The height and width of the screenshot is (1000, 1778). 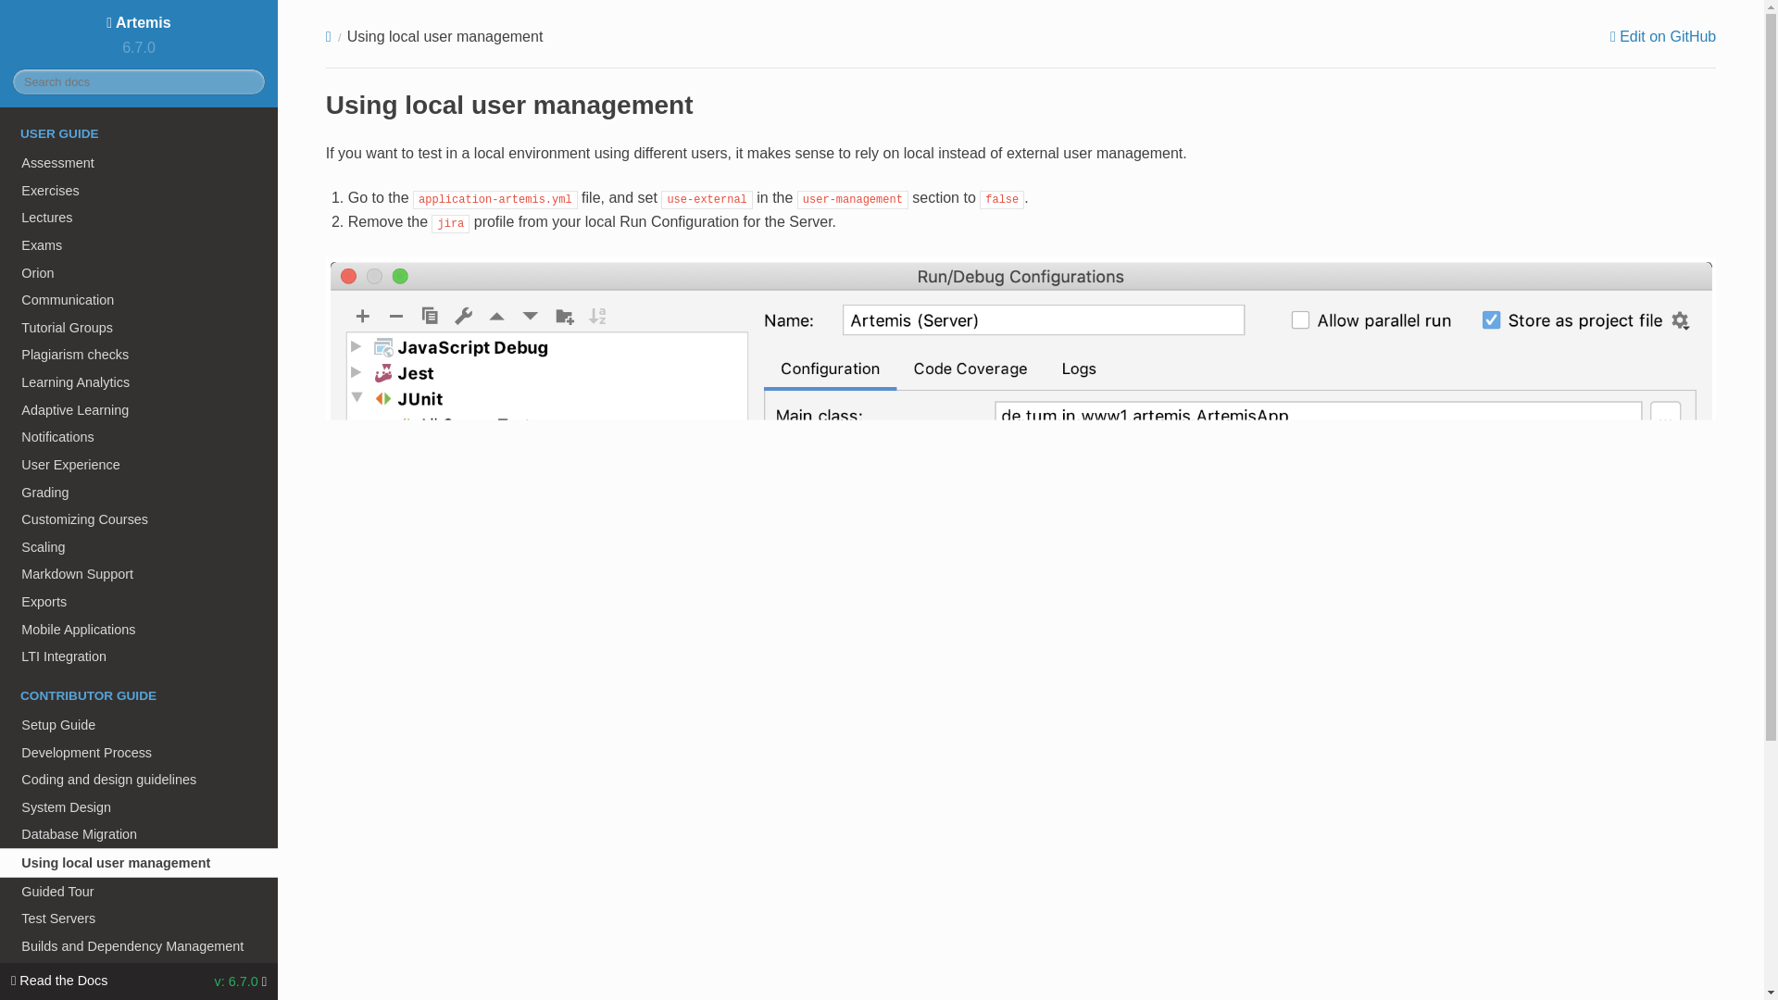 I want to click on Learning Analytics, so click(x=139, y=381).